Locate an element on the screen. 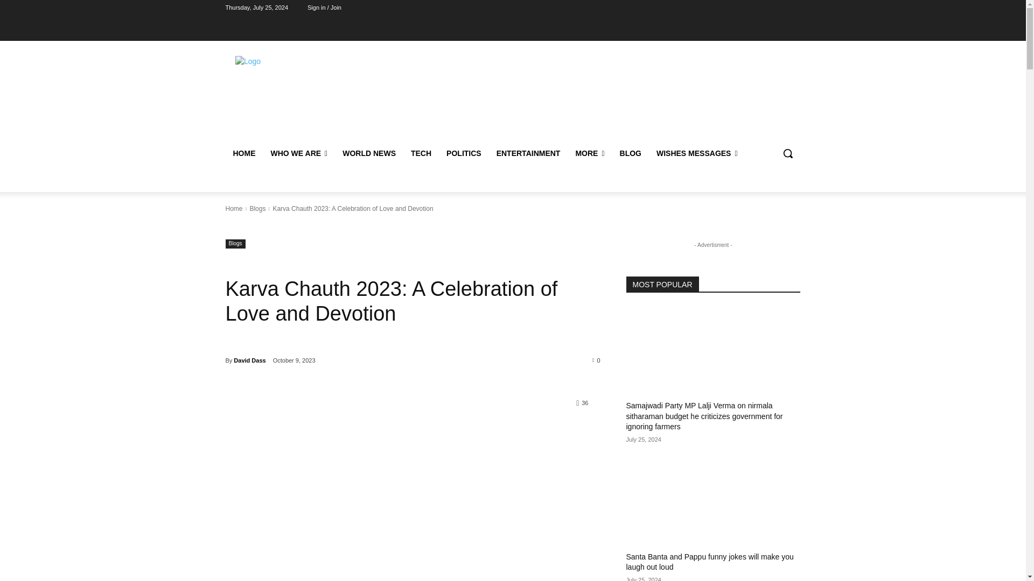 This screenshot has height=581, width=1034. WHO WE ARE is located at coordinates (298, 153).